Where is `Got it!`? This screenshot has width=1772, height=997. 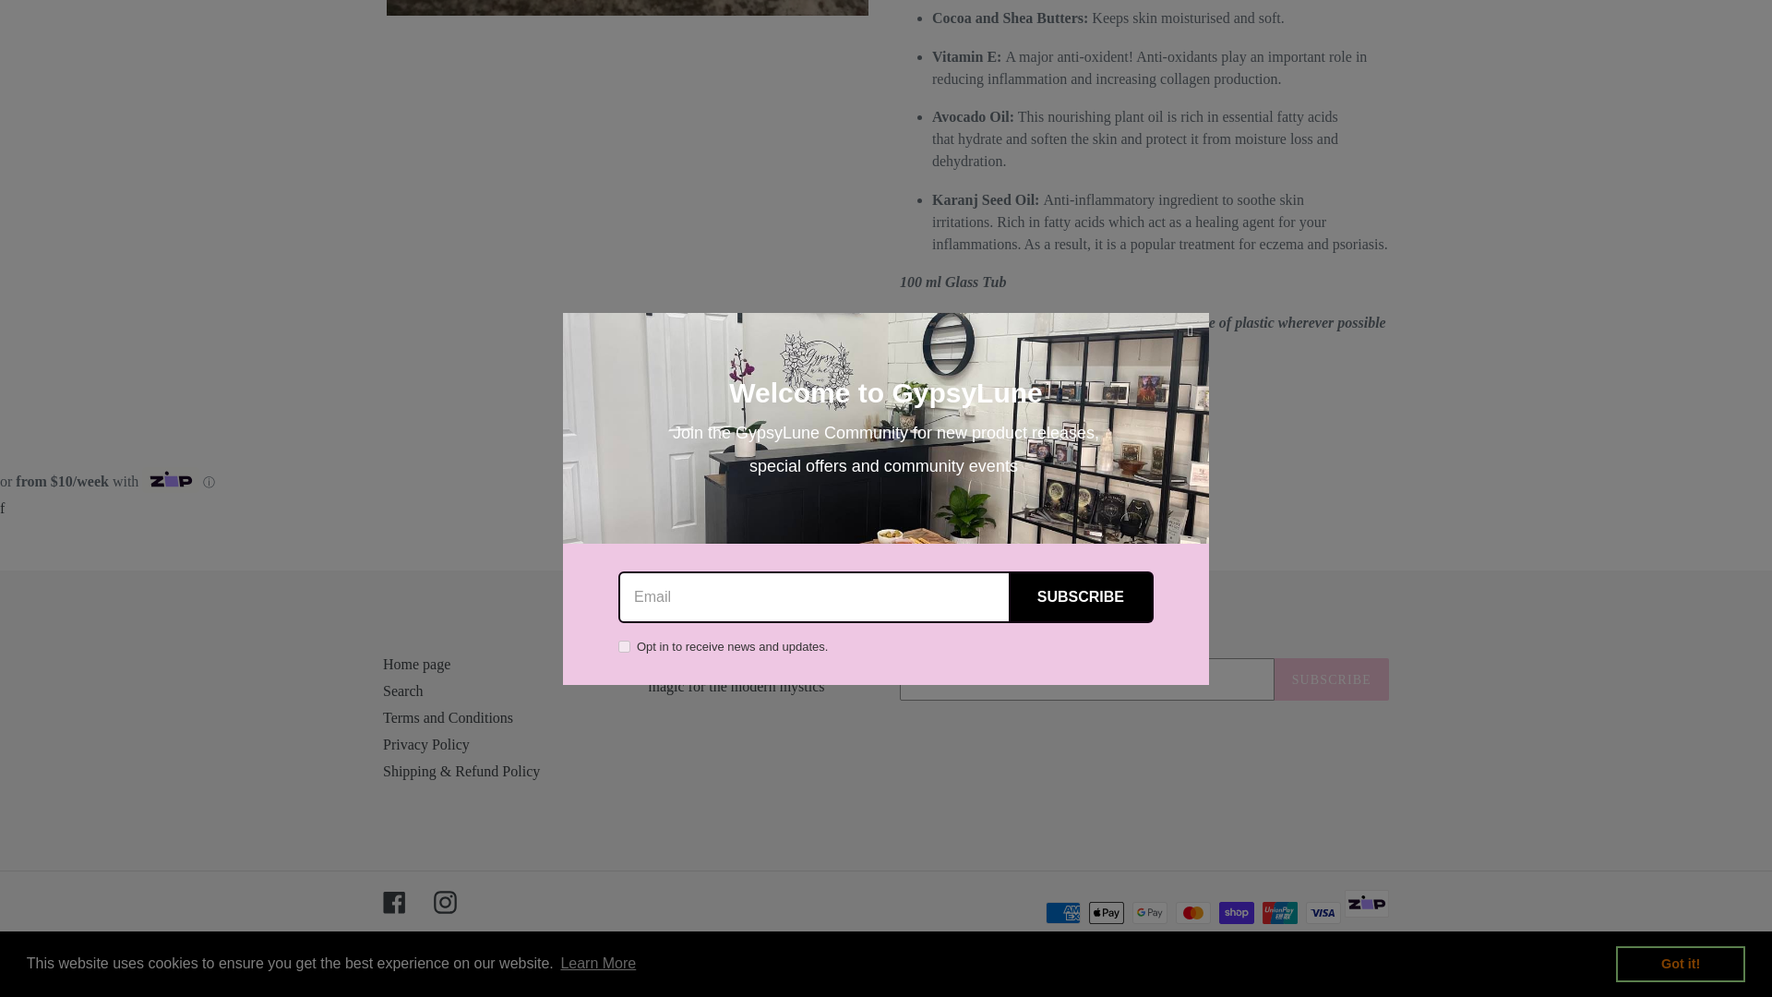 Got it! is located at coordinates (1681, 233).